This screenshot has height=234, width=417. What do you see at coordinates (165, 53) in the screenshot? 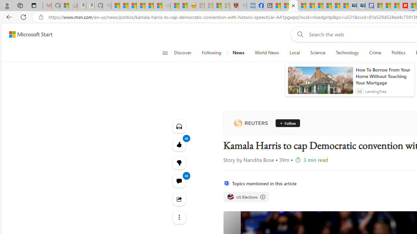
I see `Open navigation menu` at bounding box center [165, 53].